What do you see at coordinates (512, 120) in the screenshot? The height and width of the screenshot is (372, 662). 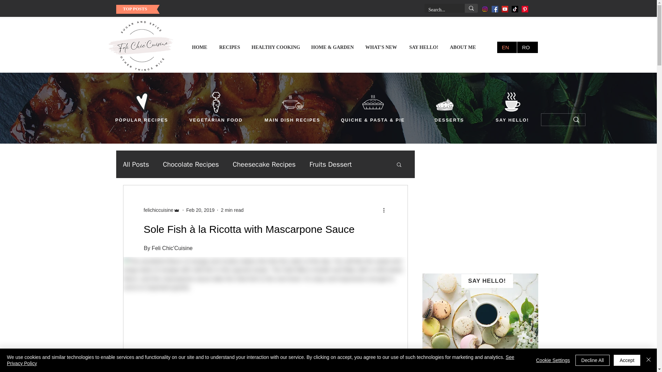 I see `SAY HELLO!` at bounding box center [512, 120].